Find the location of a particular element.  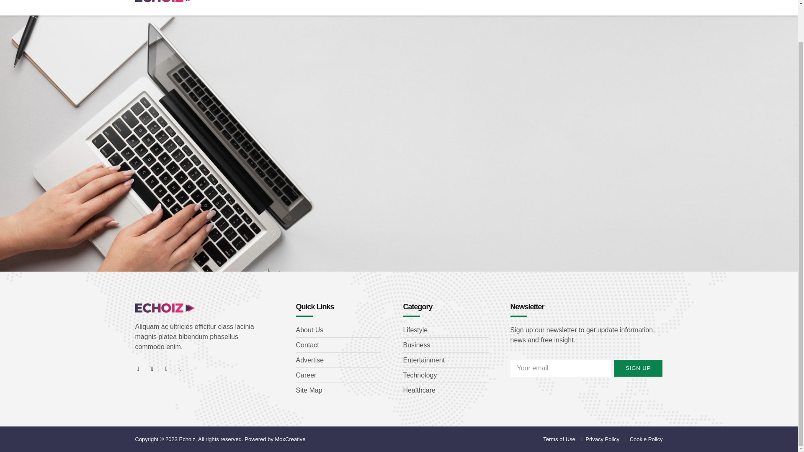

SIGN UP is located at coordinates (638, 368).